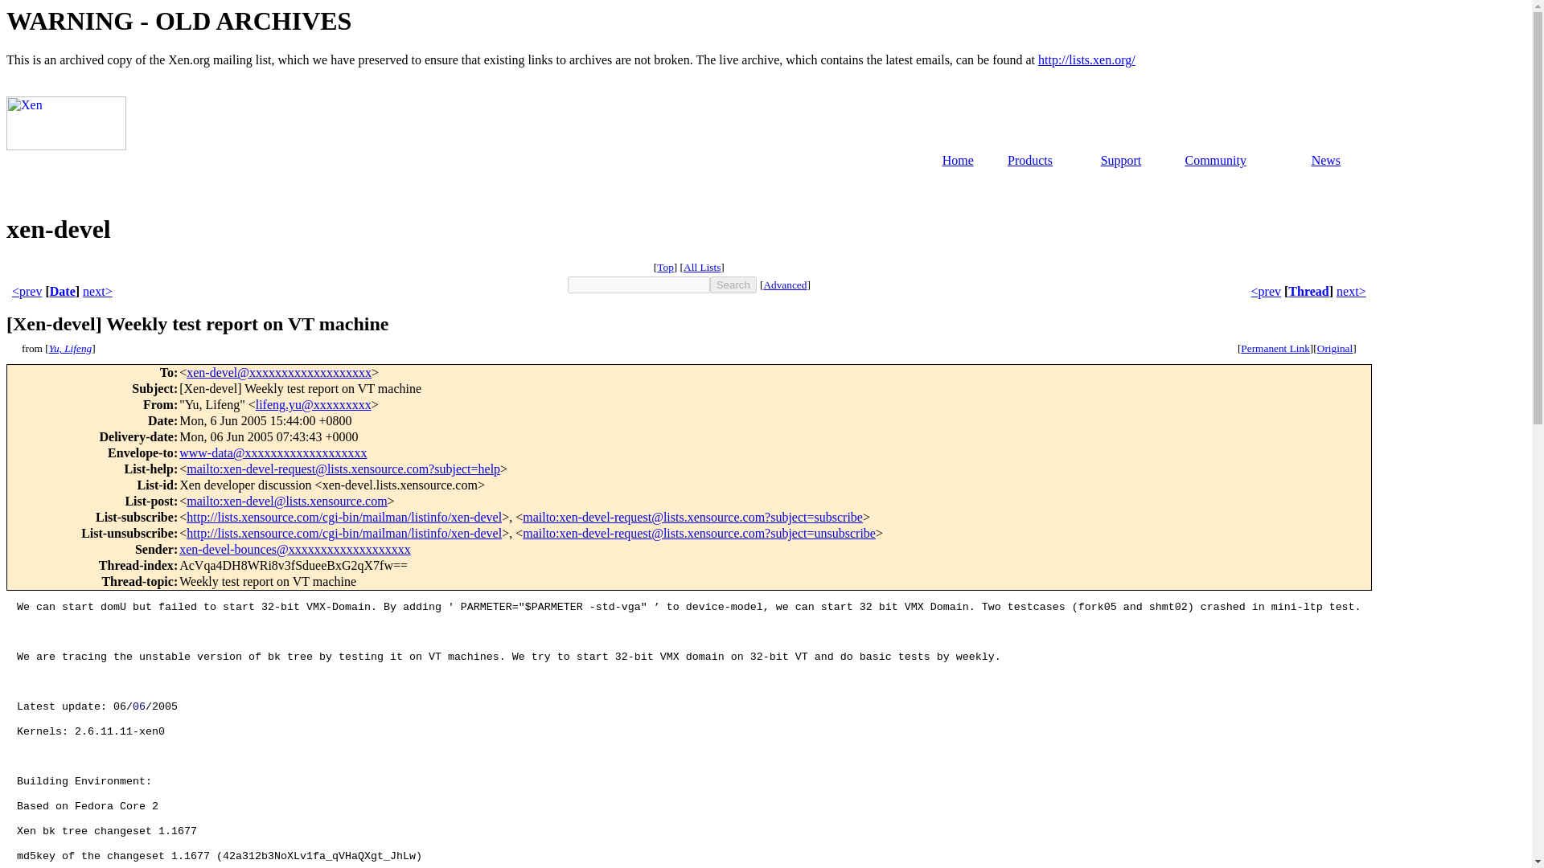 The image size is (1544, 868). I want to click on Products, so click(1030, 161).